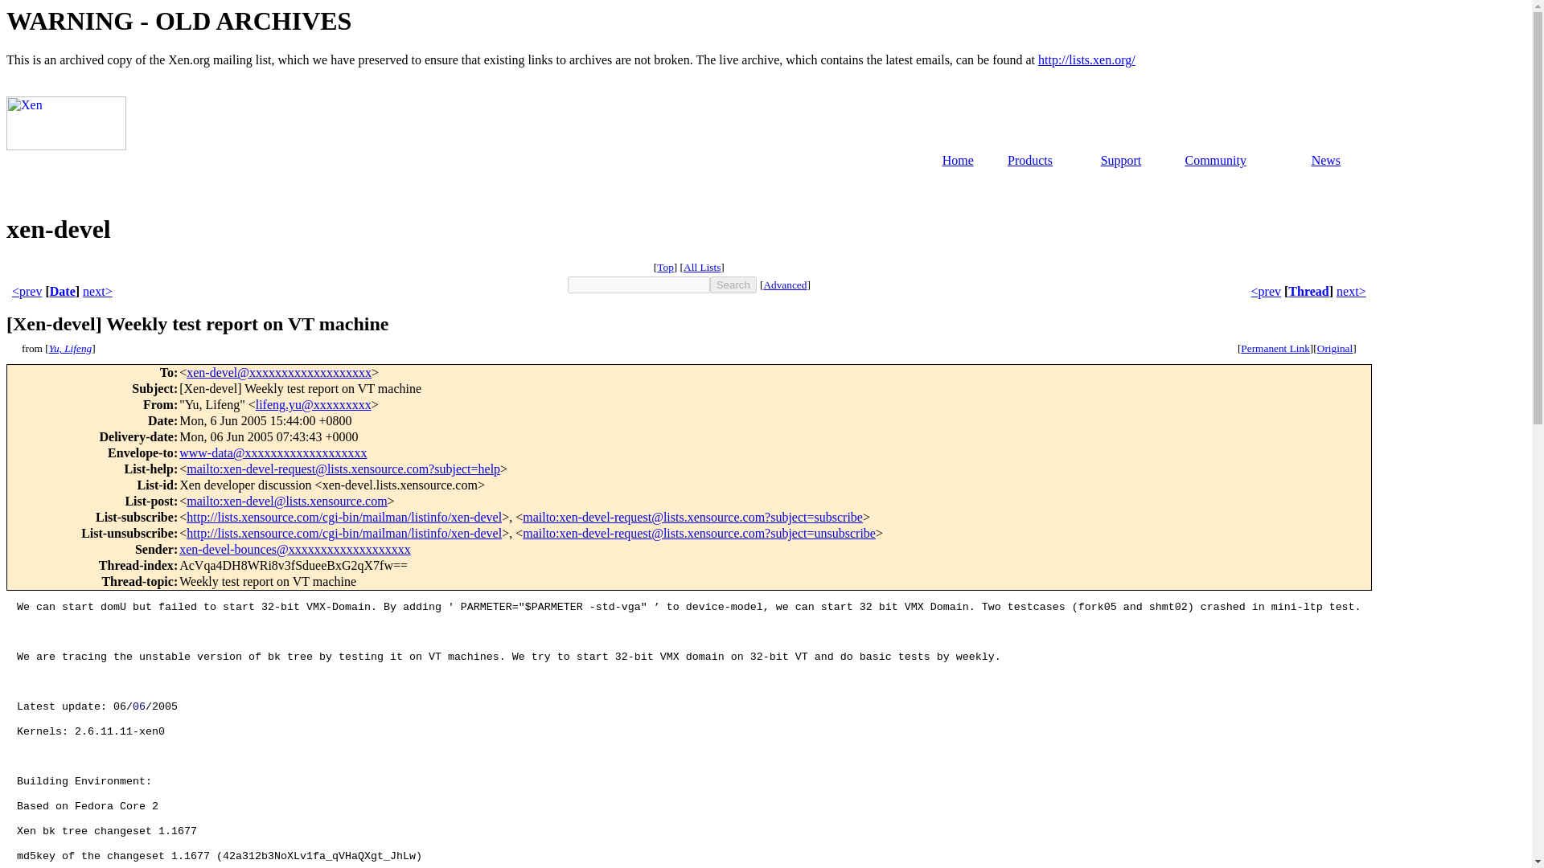 The image size is (1544, 868). I want to click on Products, so click(1030, 161).